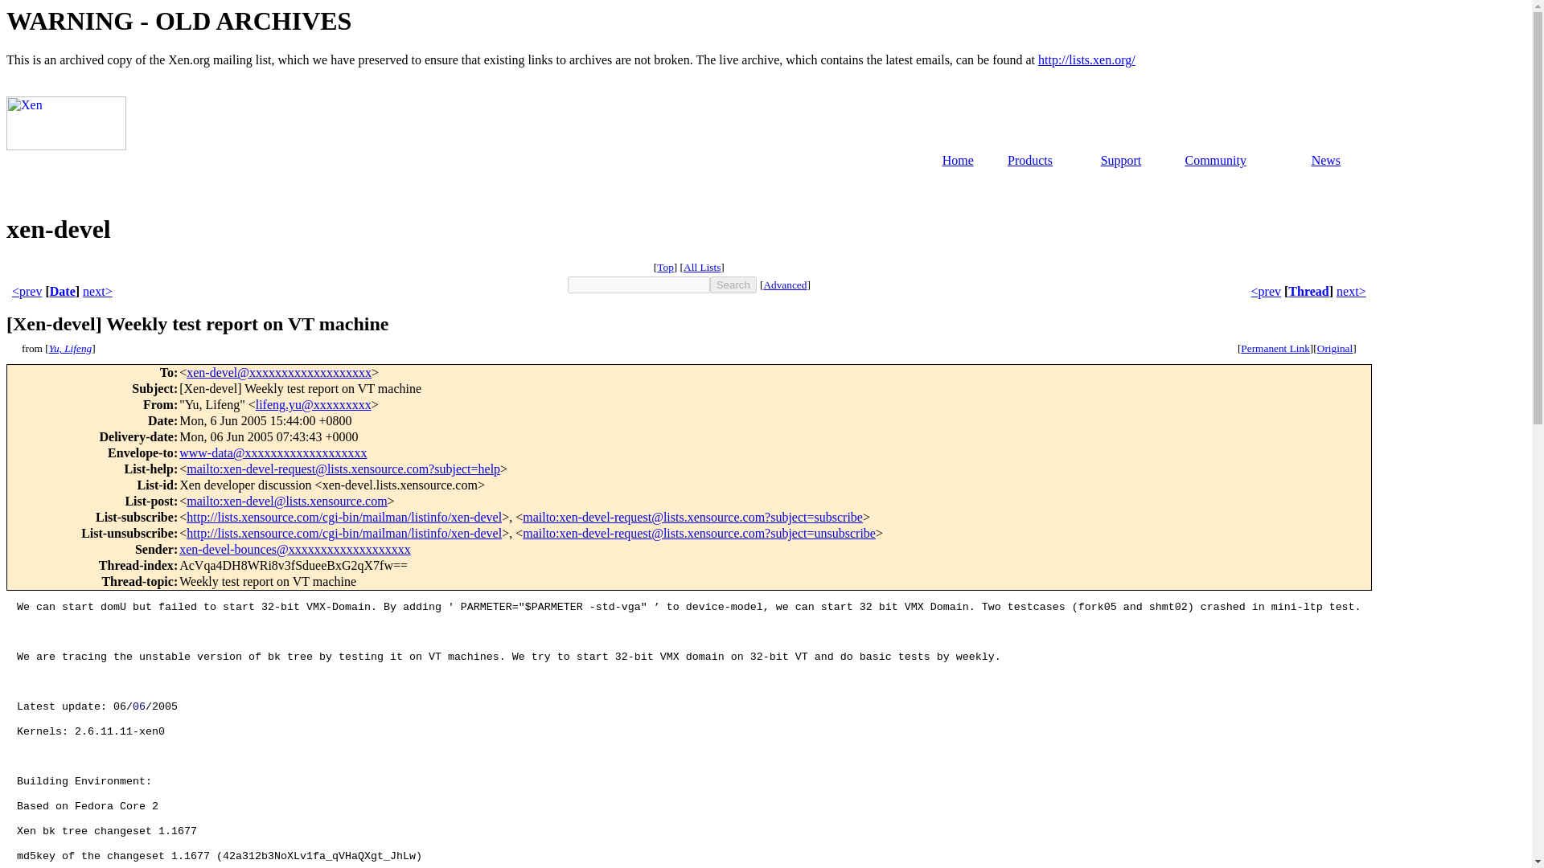 The image size is (1544, 868). I want to click on Products, so click(1030, 161).